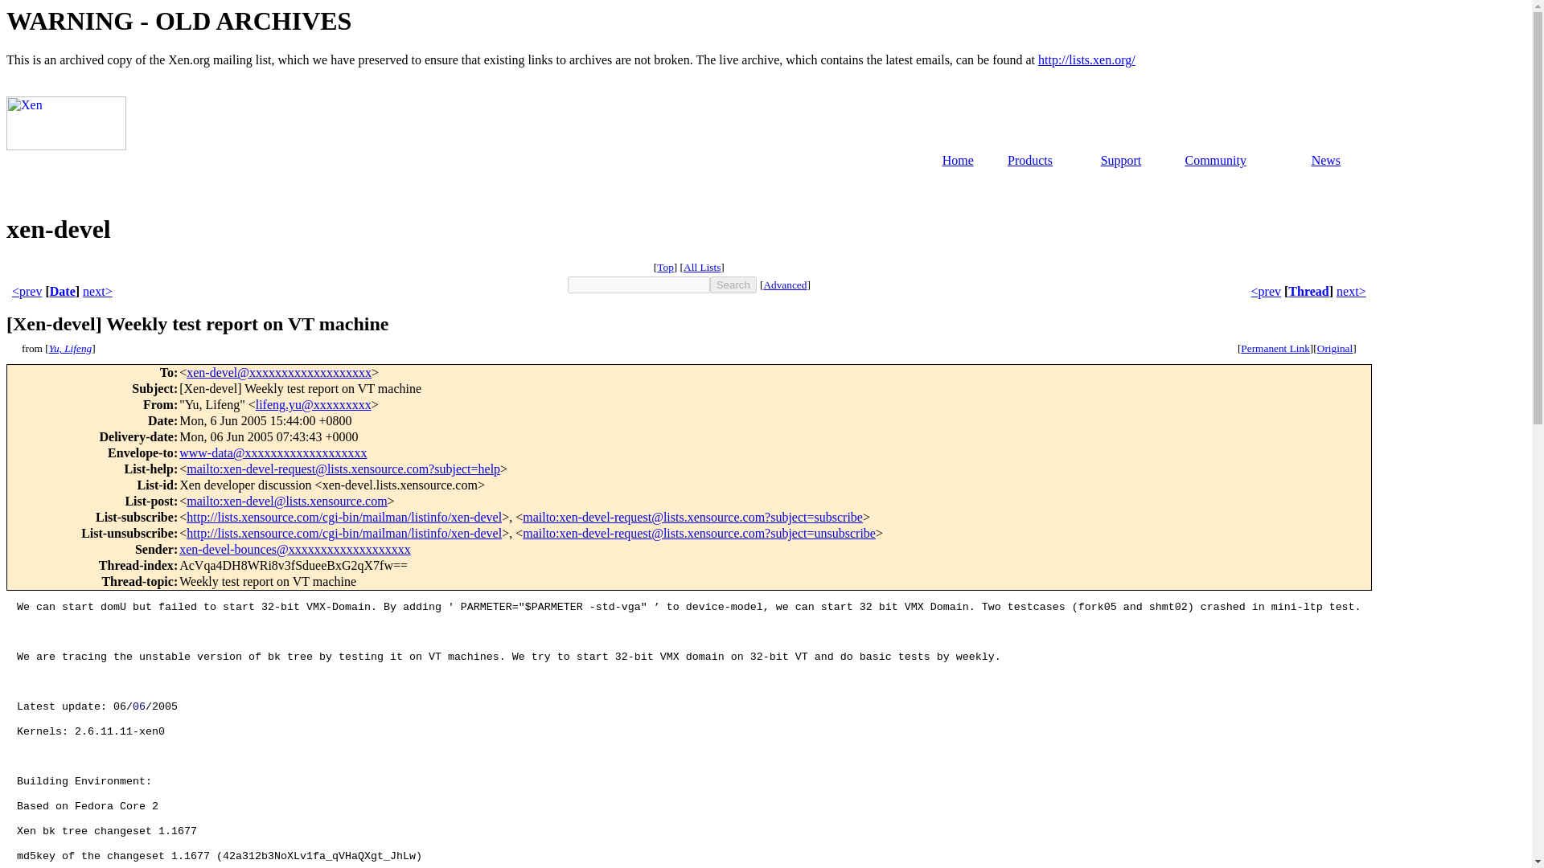 The image size is (1544, 868). I want to click on Products, so click(1030, 161).